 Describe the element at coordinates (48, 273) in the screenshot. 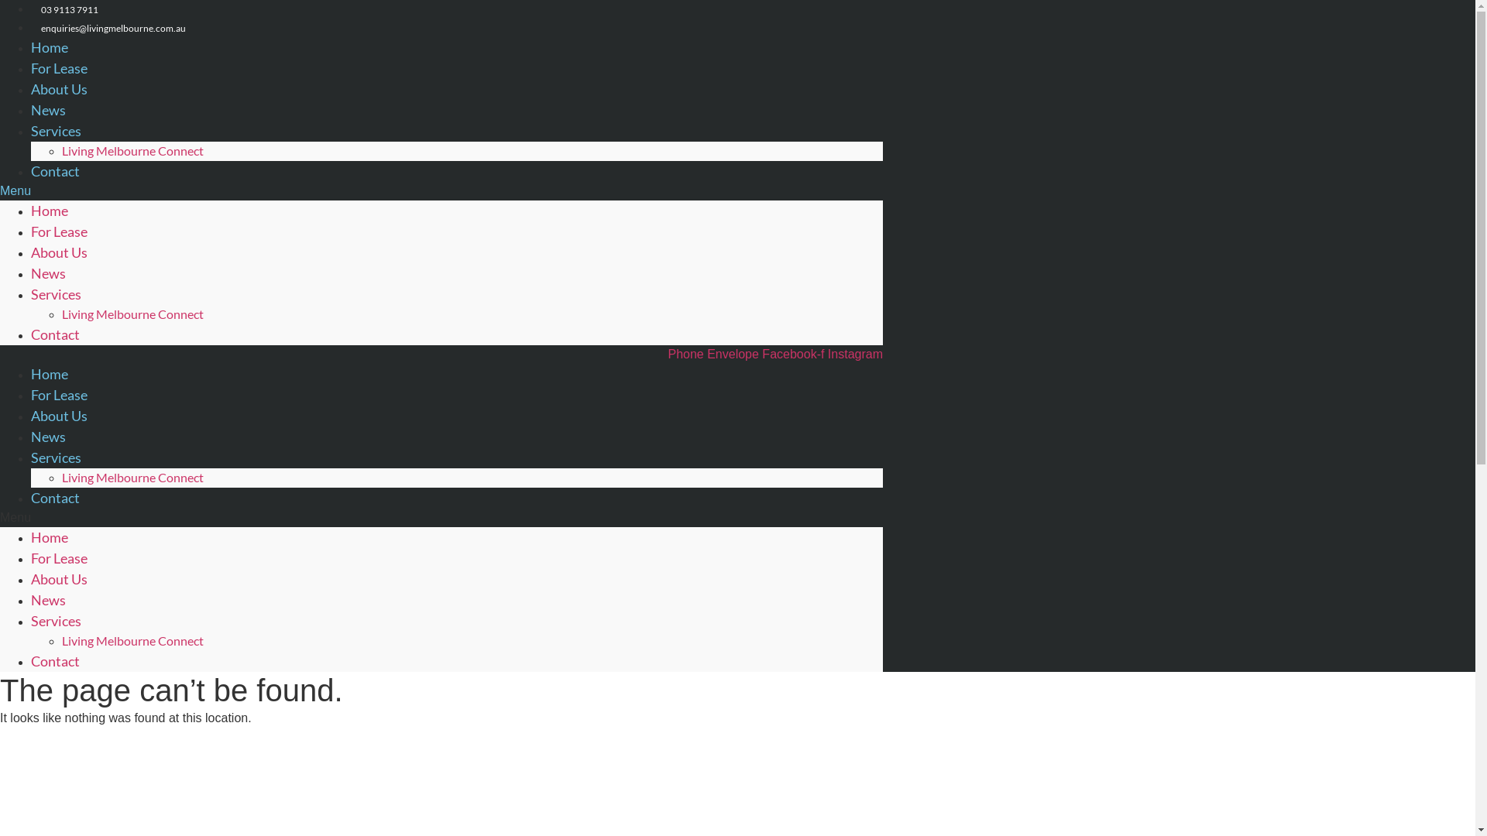

I see `News` at that location.